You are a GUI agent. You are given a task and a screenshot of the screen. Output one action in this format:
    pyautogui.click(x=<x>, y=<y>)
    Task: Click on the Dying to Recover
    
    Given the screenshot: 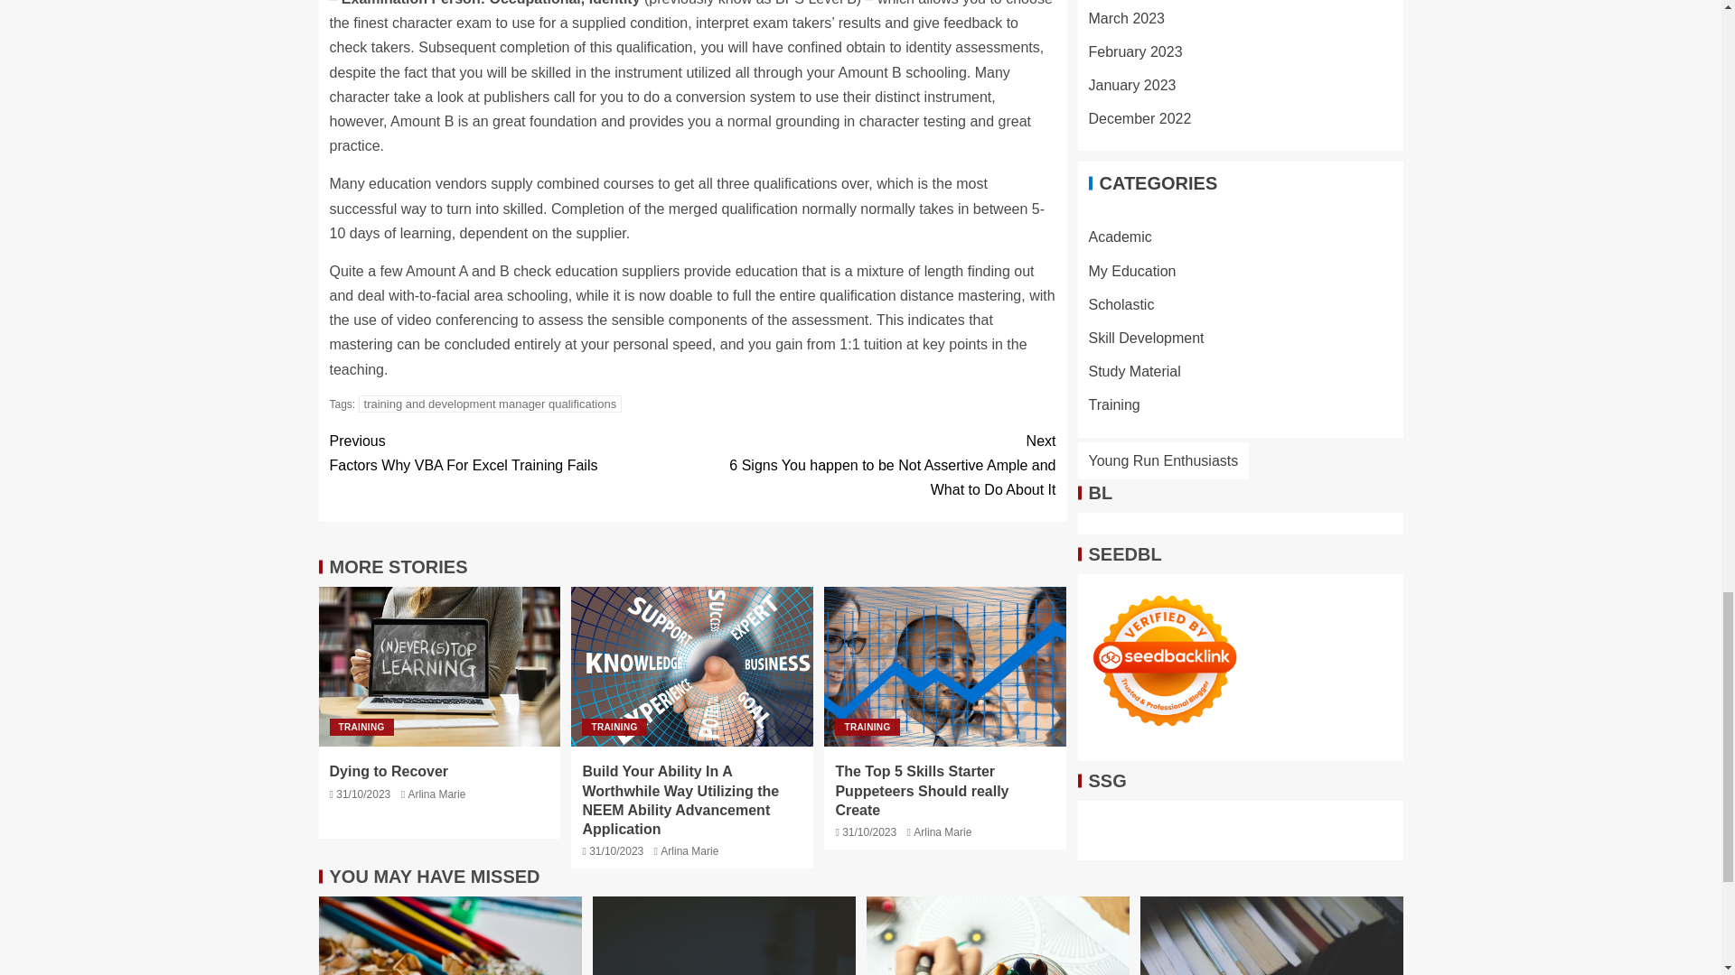 What is the action you would take?
    pyautogui.click(x=439, y=666)
    